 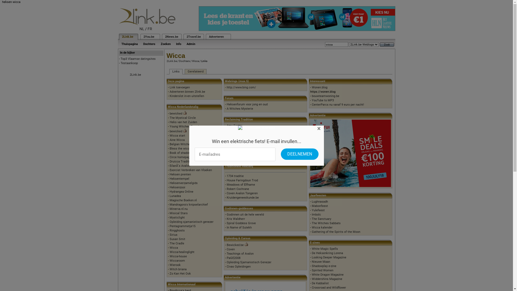 What do you see at coordinates (233, 151) in the screenshot?
I see `Rae Beth` at bounding box center [233, 151].